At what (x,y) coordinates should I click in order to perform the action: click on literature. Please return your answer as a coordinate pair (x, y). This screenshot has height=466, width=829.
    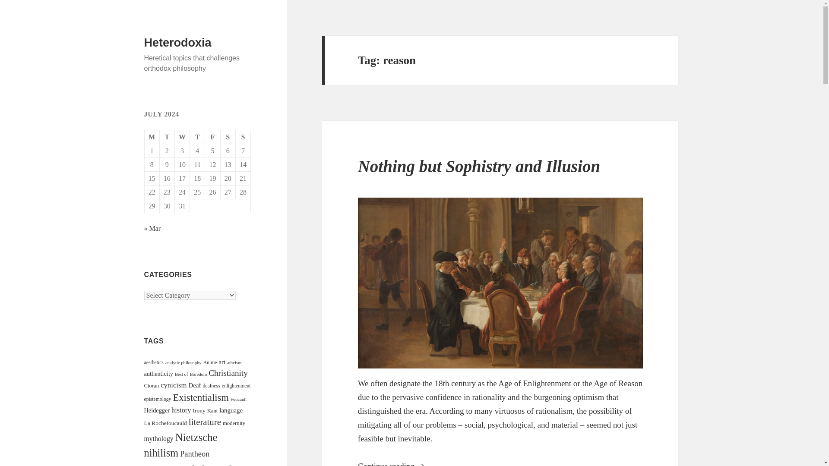
    Looking at the image, I should click on (205, 422).